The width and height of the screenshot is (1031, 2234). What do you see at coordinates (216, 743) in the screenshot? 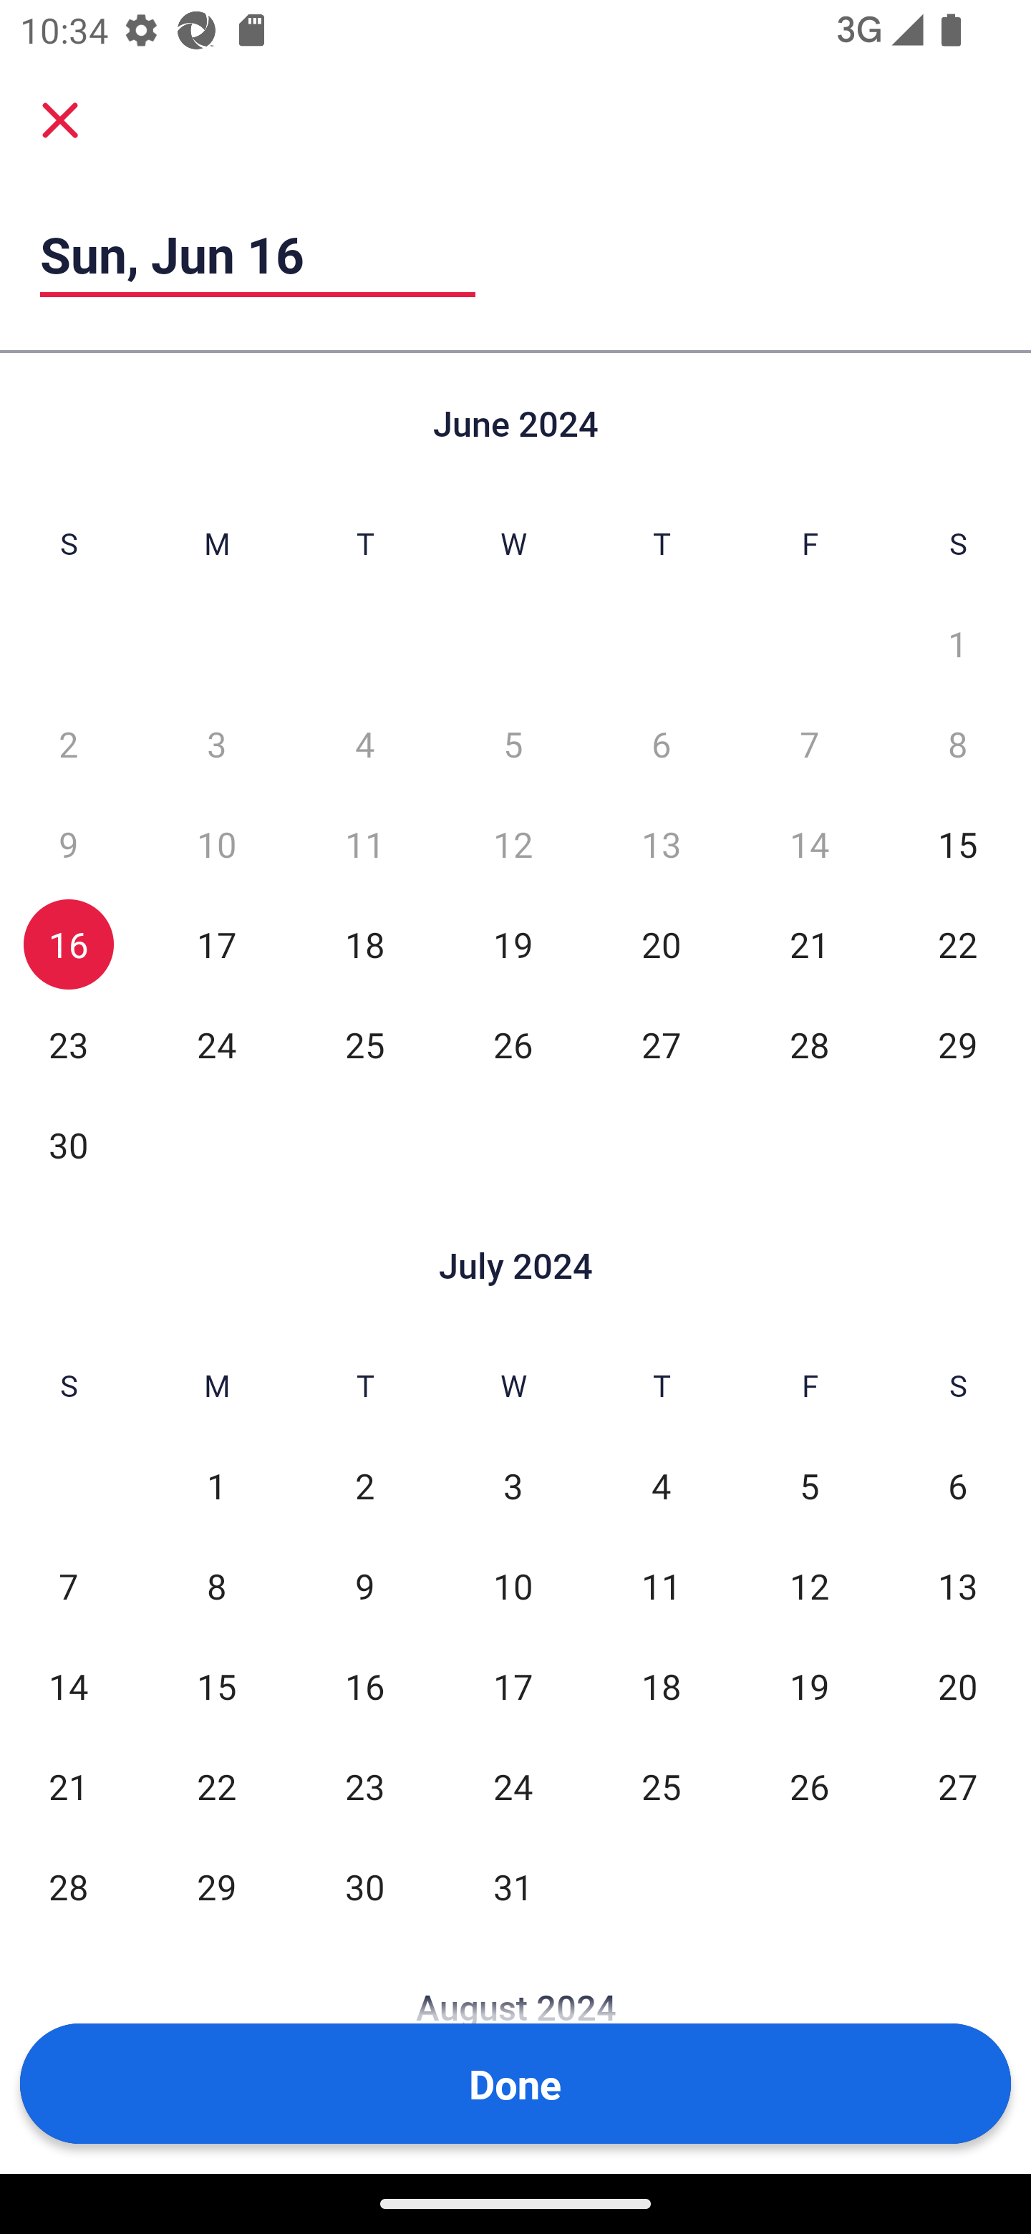
I see `3 Mon, Jun 3, Not Selected` at bounding box center [216, 743].